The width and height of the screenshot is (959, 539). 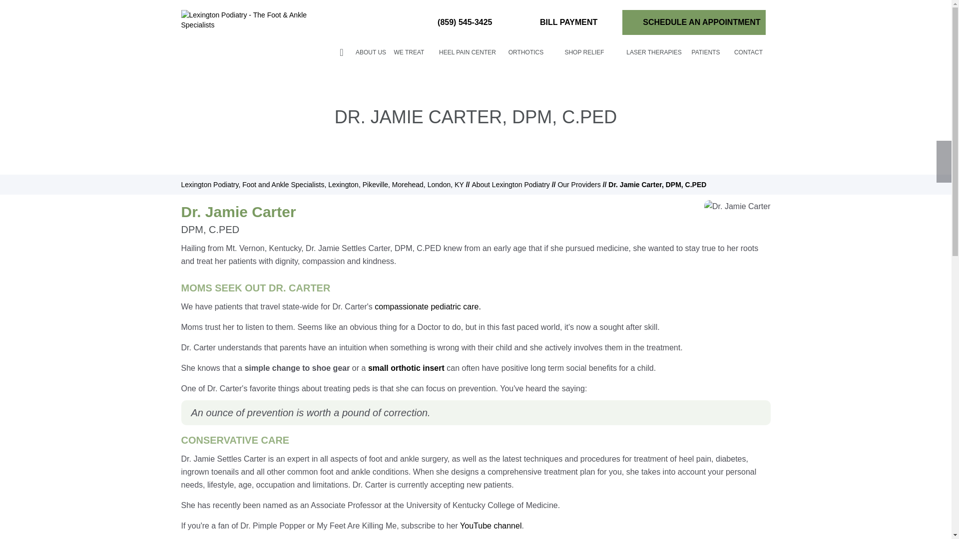 What do you see at coordinates (342, 52) in the screenshot?
I see `HOME` at bounding box center [342, 52].